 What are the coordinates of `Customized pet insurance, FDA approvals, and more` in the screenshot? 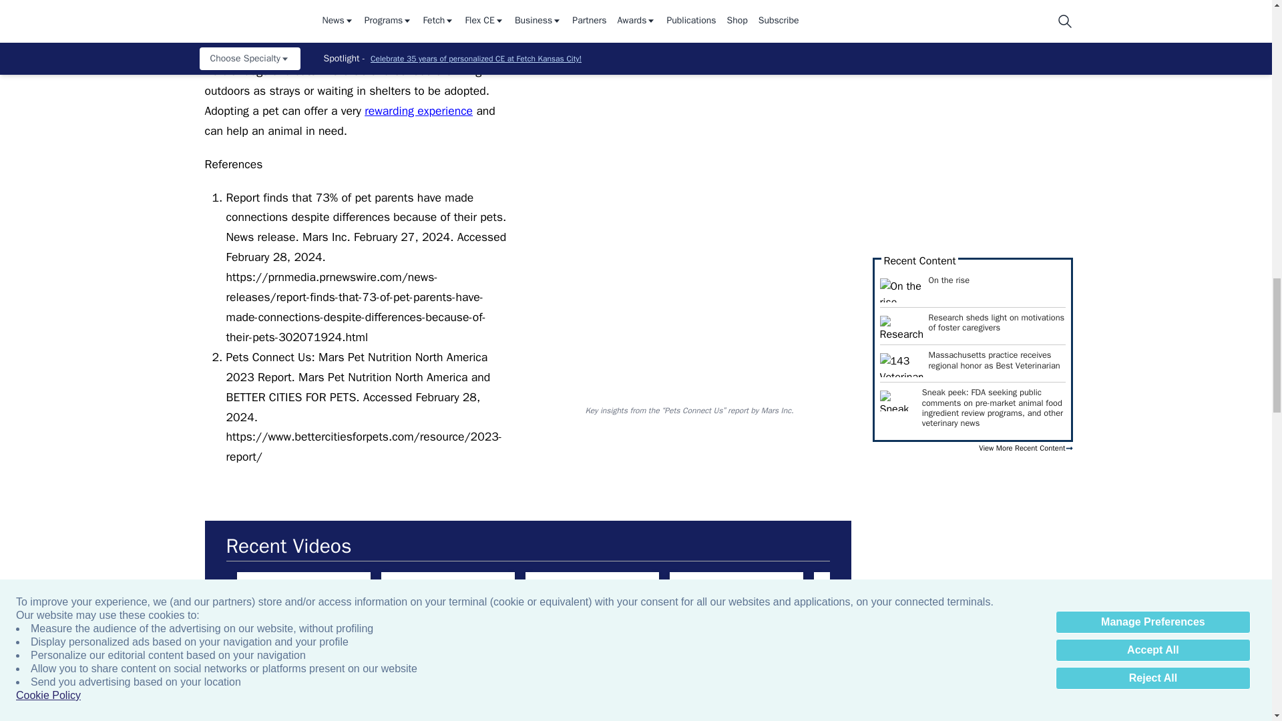 It's located at (592, 610).